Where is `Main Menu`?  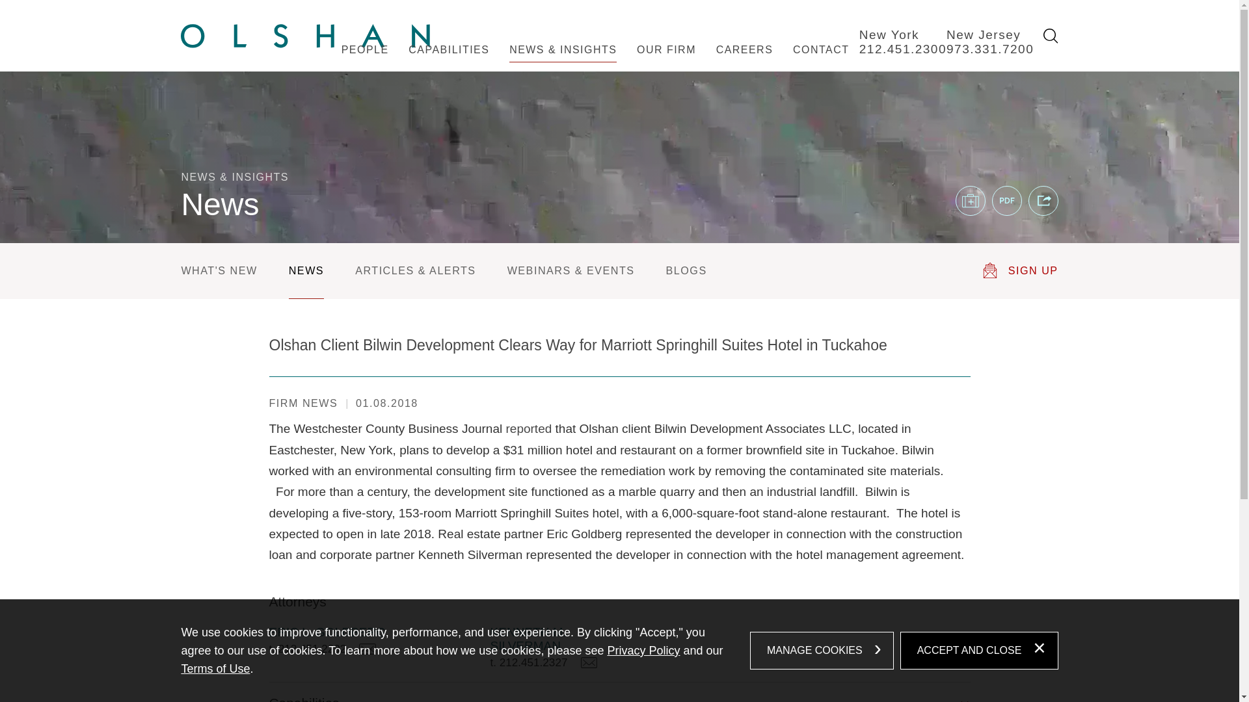
Main Menu is located at coordinates (579, 17).